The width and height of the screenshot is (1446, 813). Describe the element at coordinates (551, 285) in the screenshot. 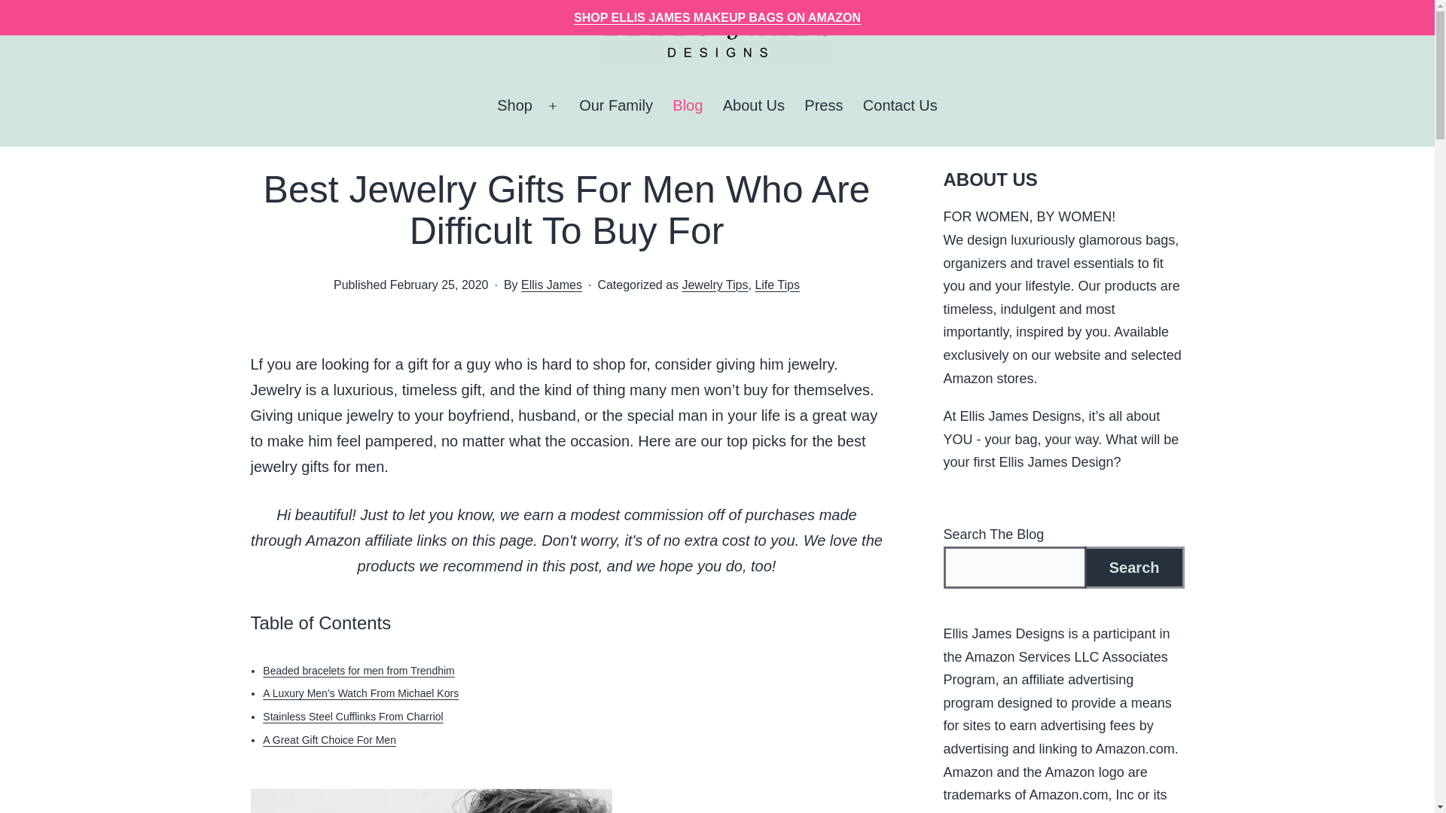

I see `Ellis James` at that location.